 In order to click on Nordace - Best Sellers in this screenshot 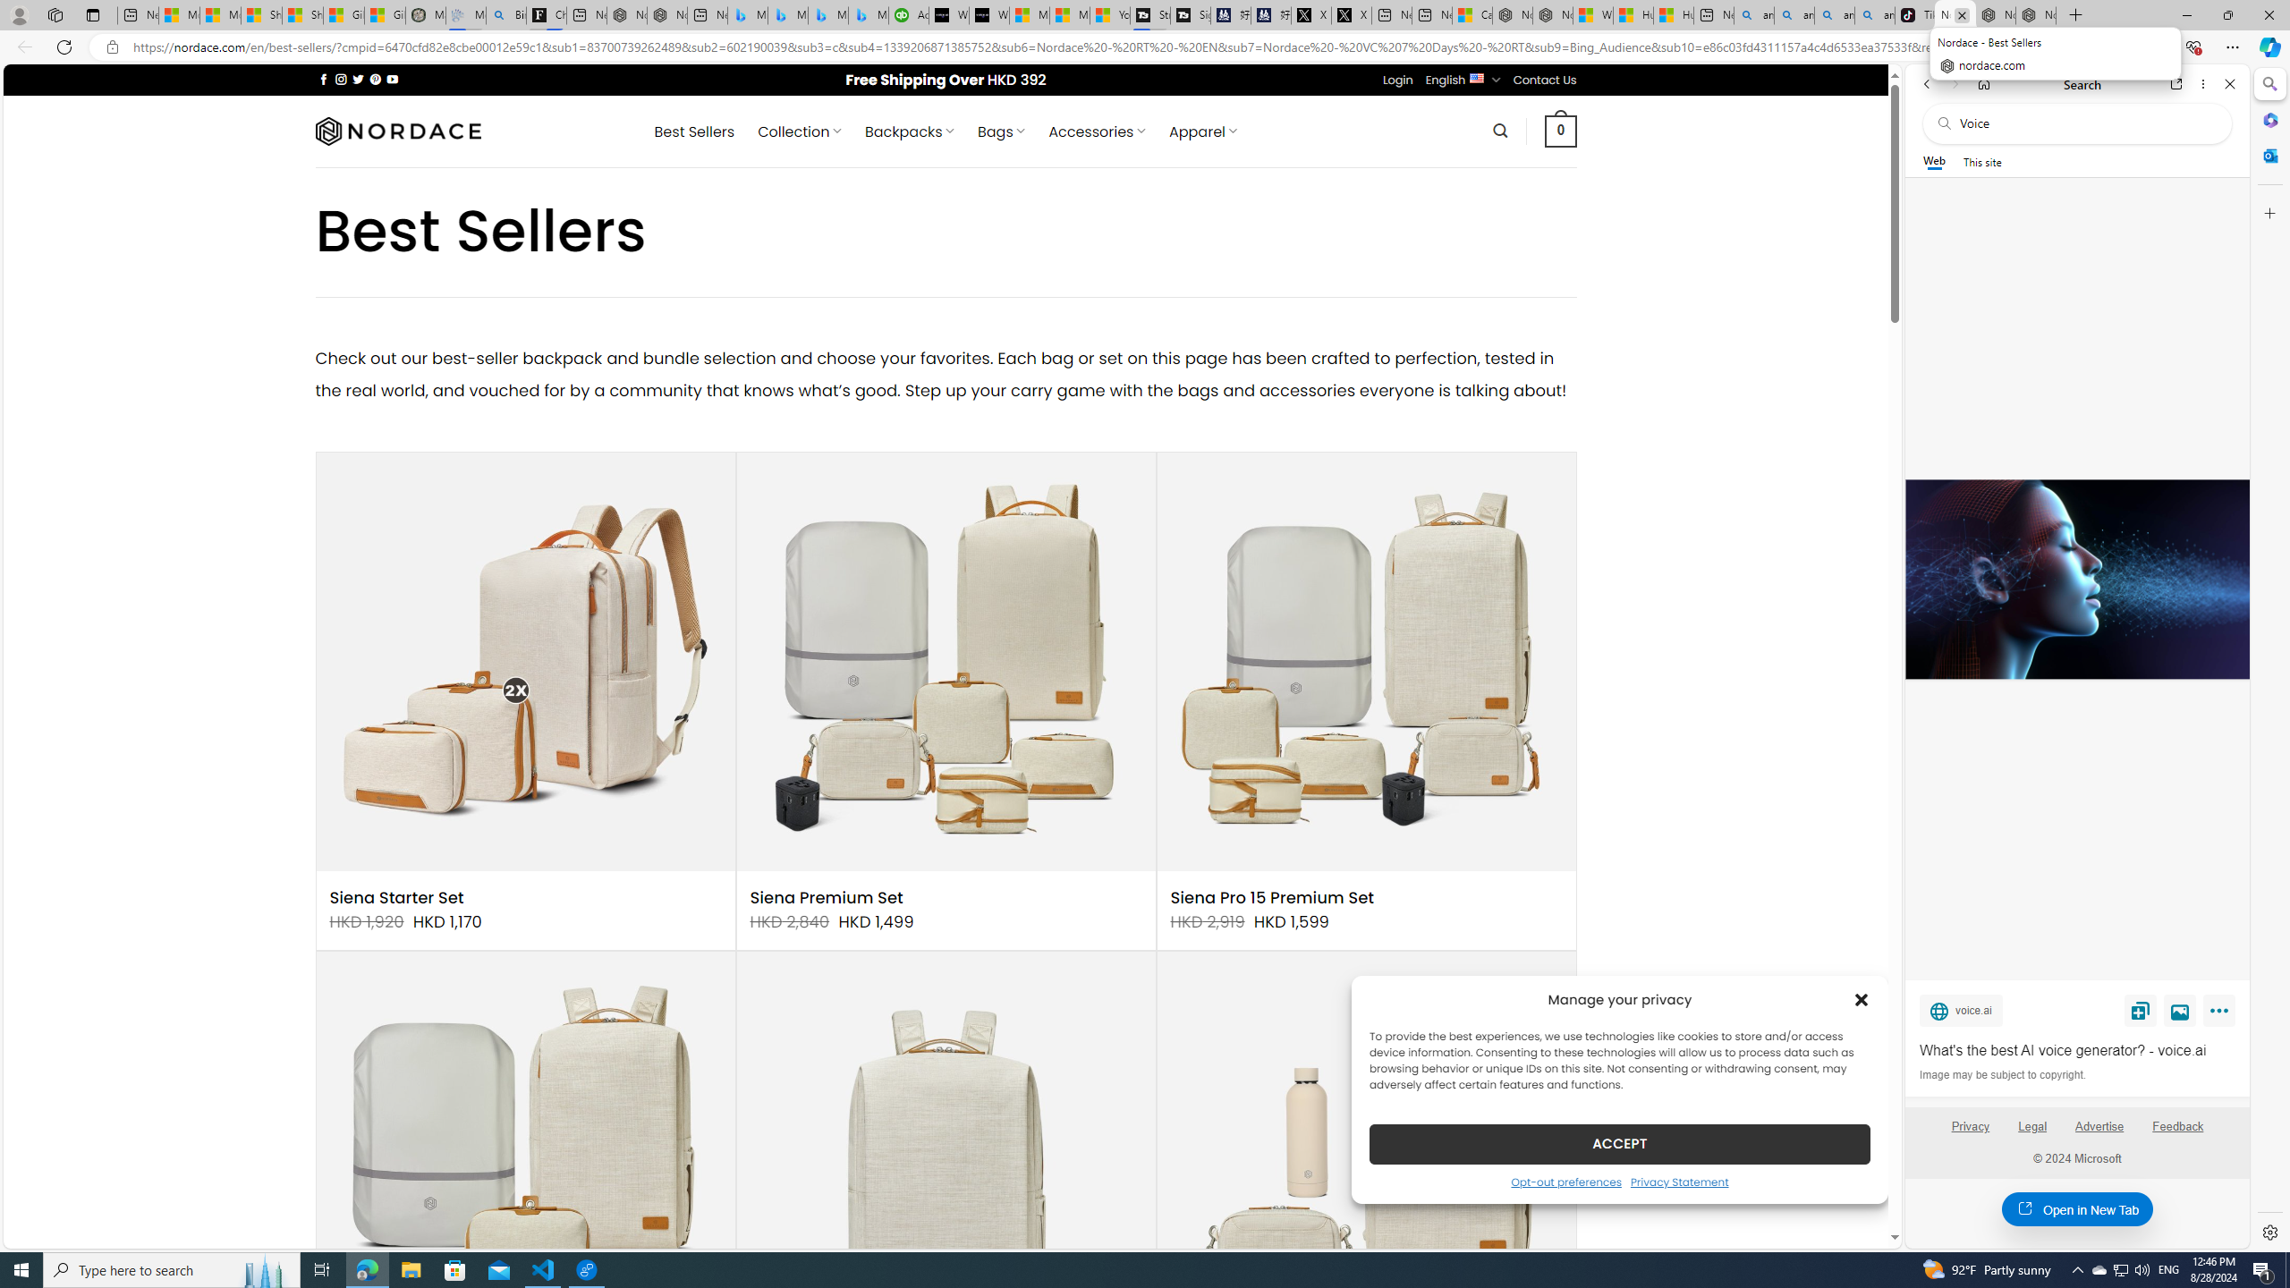, I will do `click(1955, 15)`.